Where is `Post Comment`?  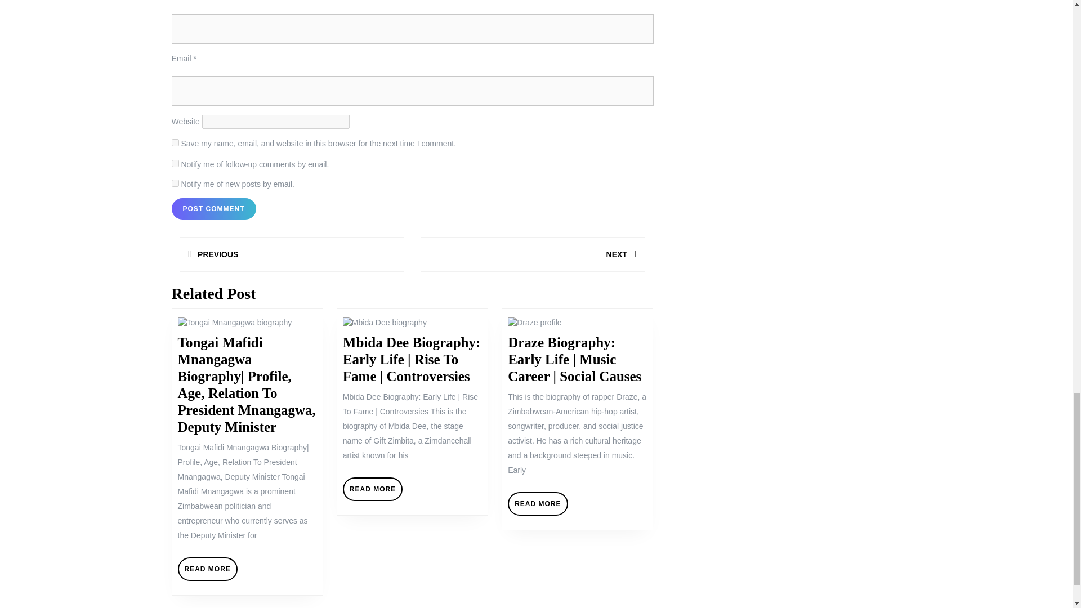
Post Comment is located at coordinates (532, 257).